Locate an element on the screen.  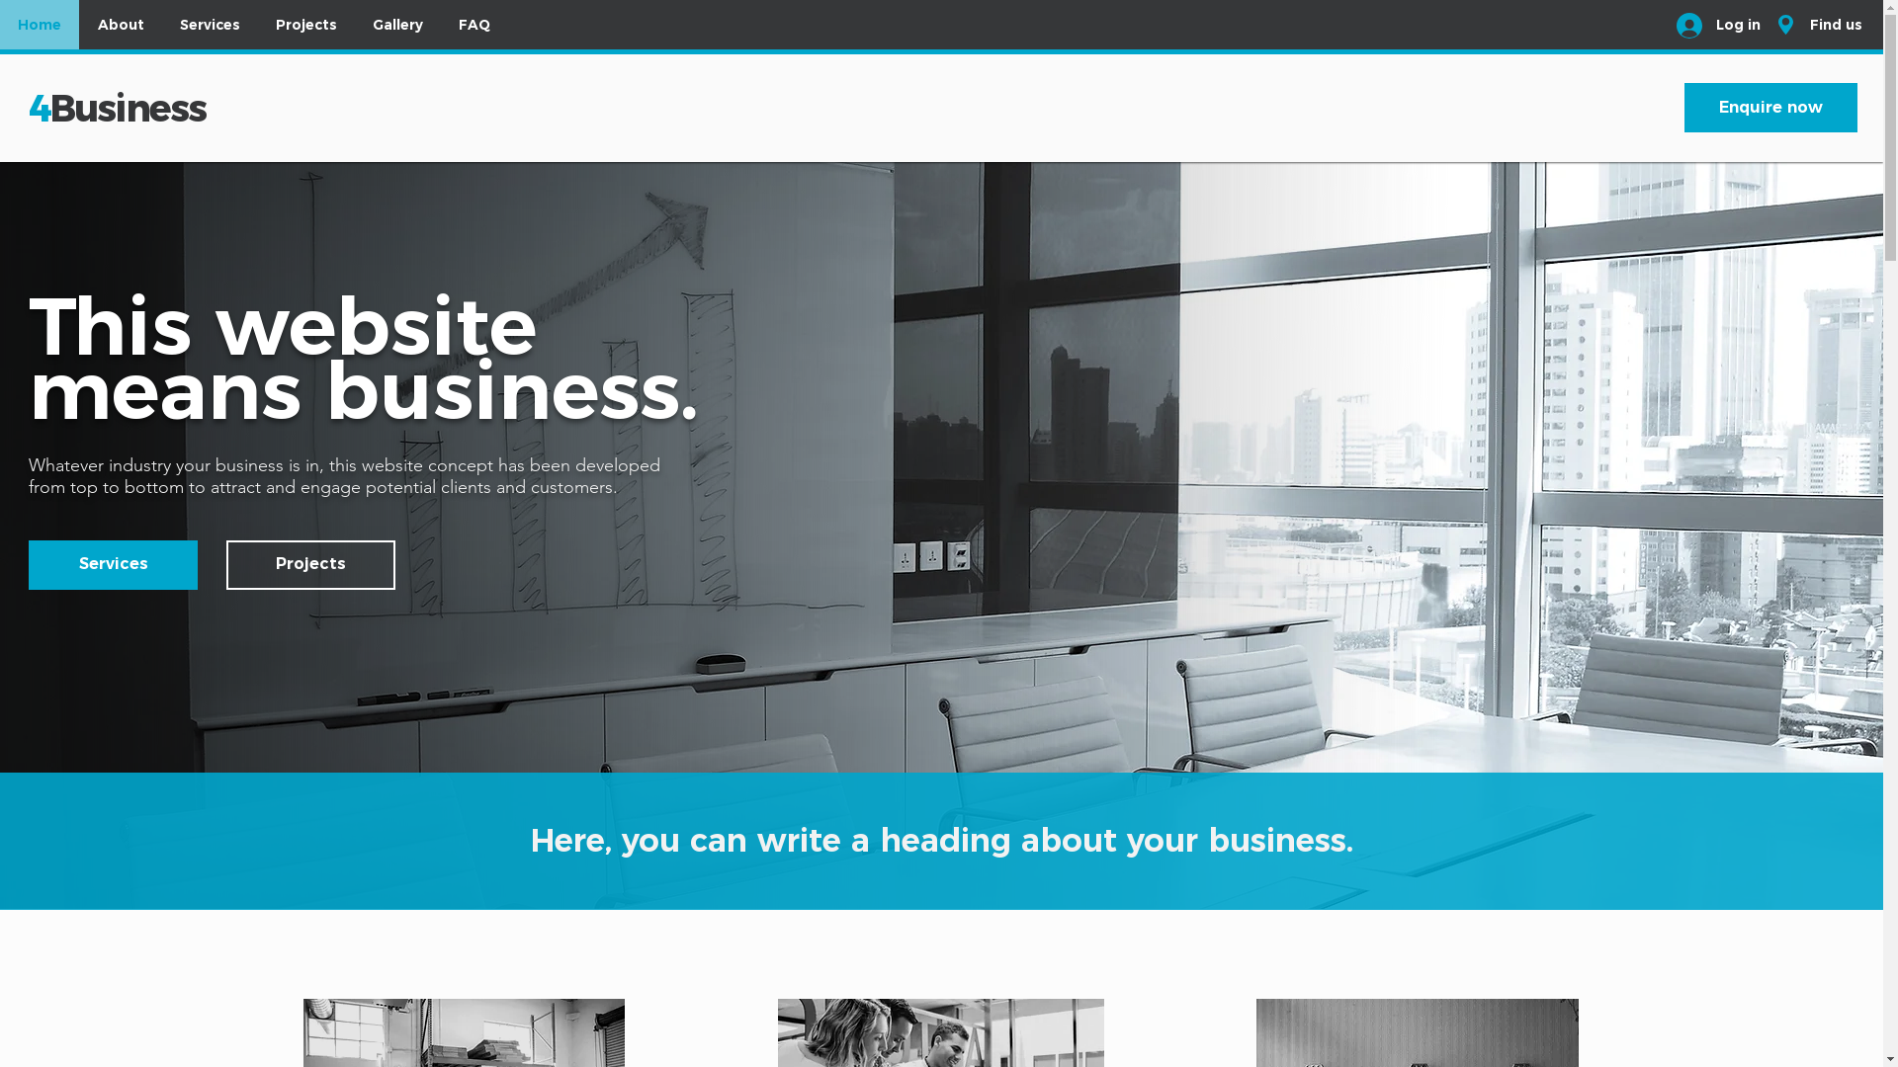
Enquire now is located at coordinates (1771, 108).